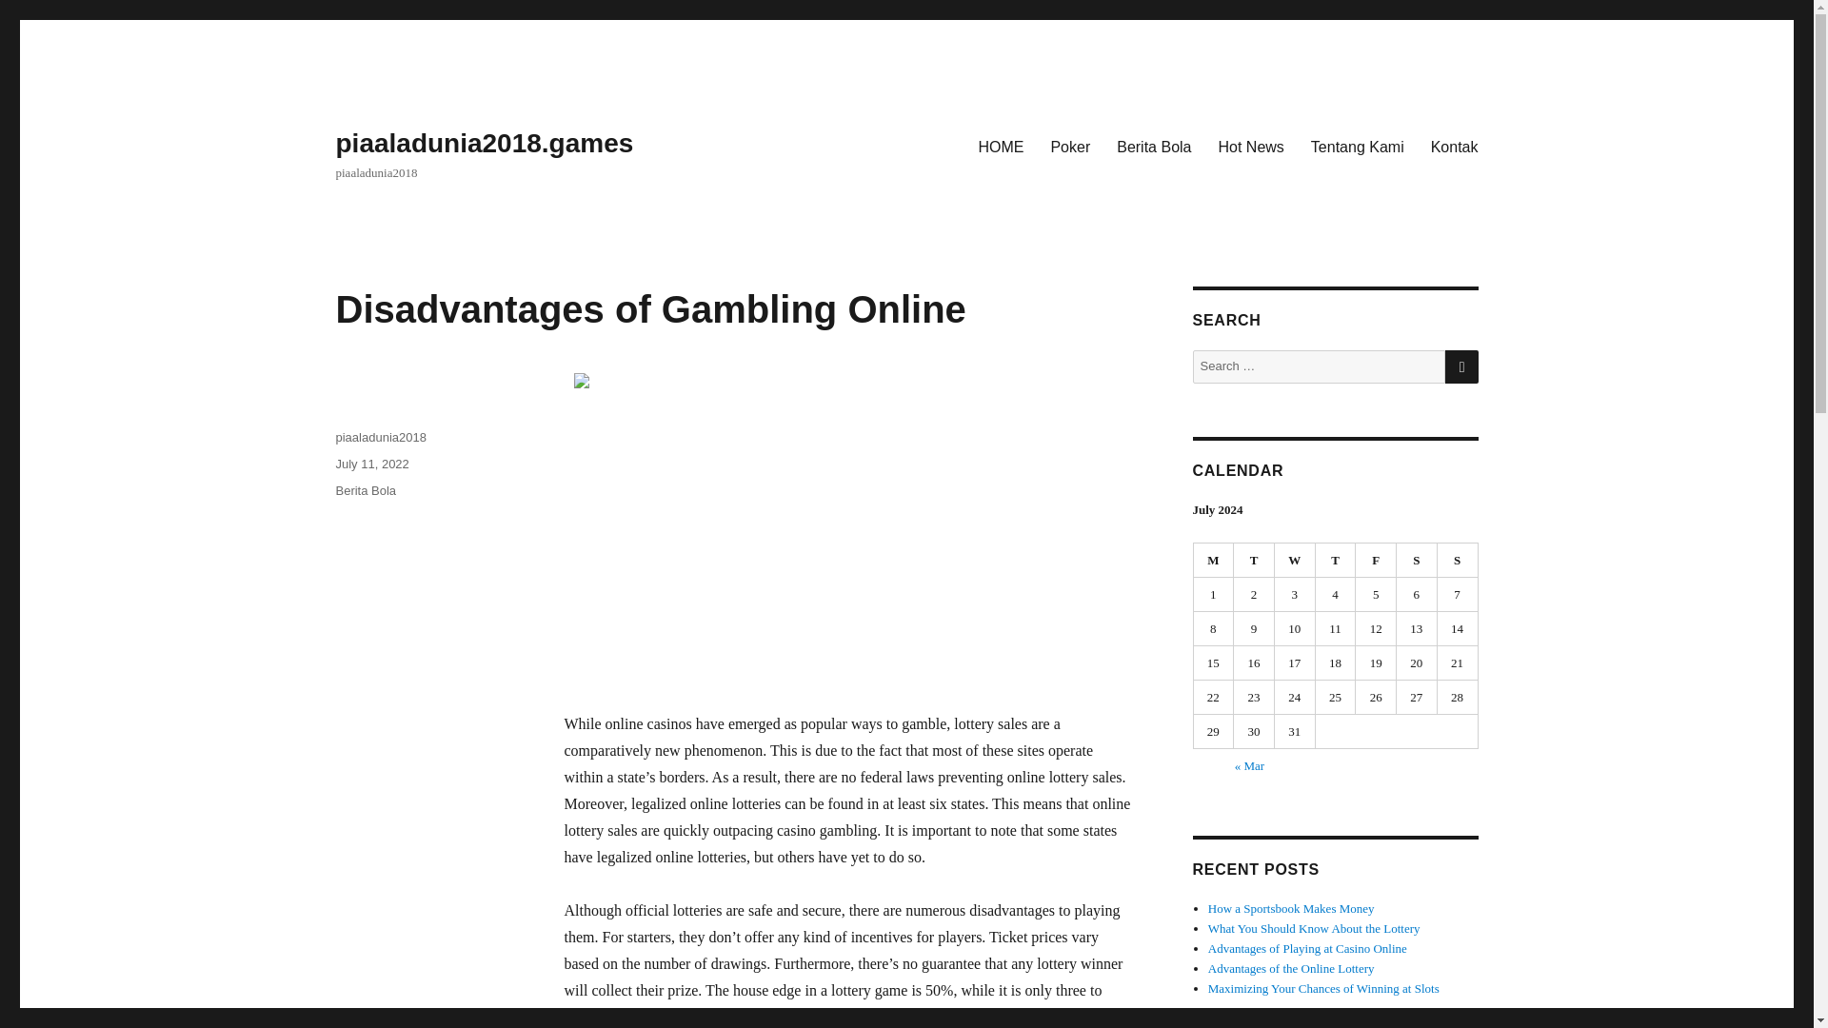 The width and height of the screenshot is (1828, 1028). I want to click on piaaladunia2018, so click(380, 437).